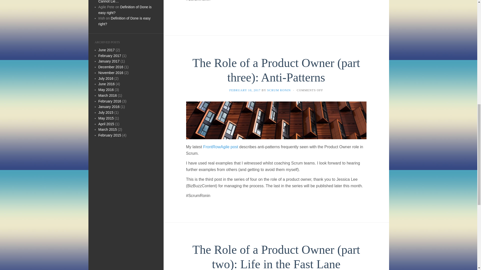 The width and height of the screenshot is (481, 270). I want to click on May 2015, so click(106, 118).